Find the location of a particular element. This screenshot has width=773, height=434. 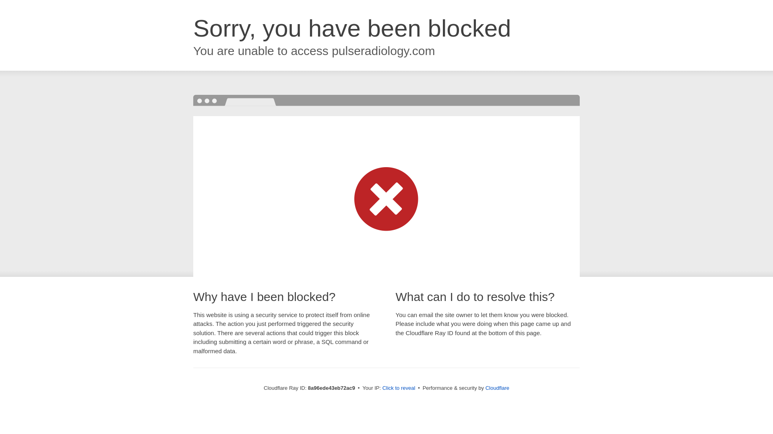

Click to reveal is located at coordinates (399, 388).